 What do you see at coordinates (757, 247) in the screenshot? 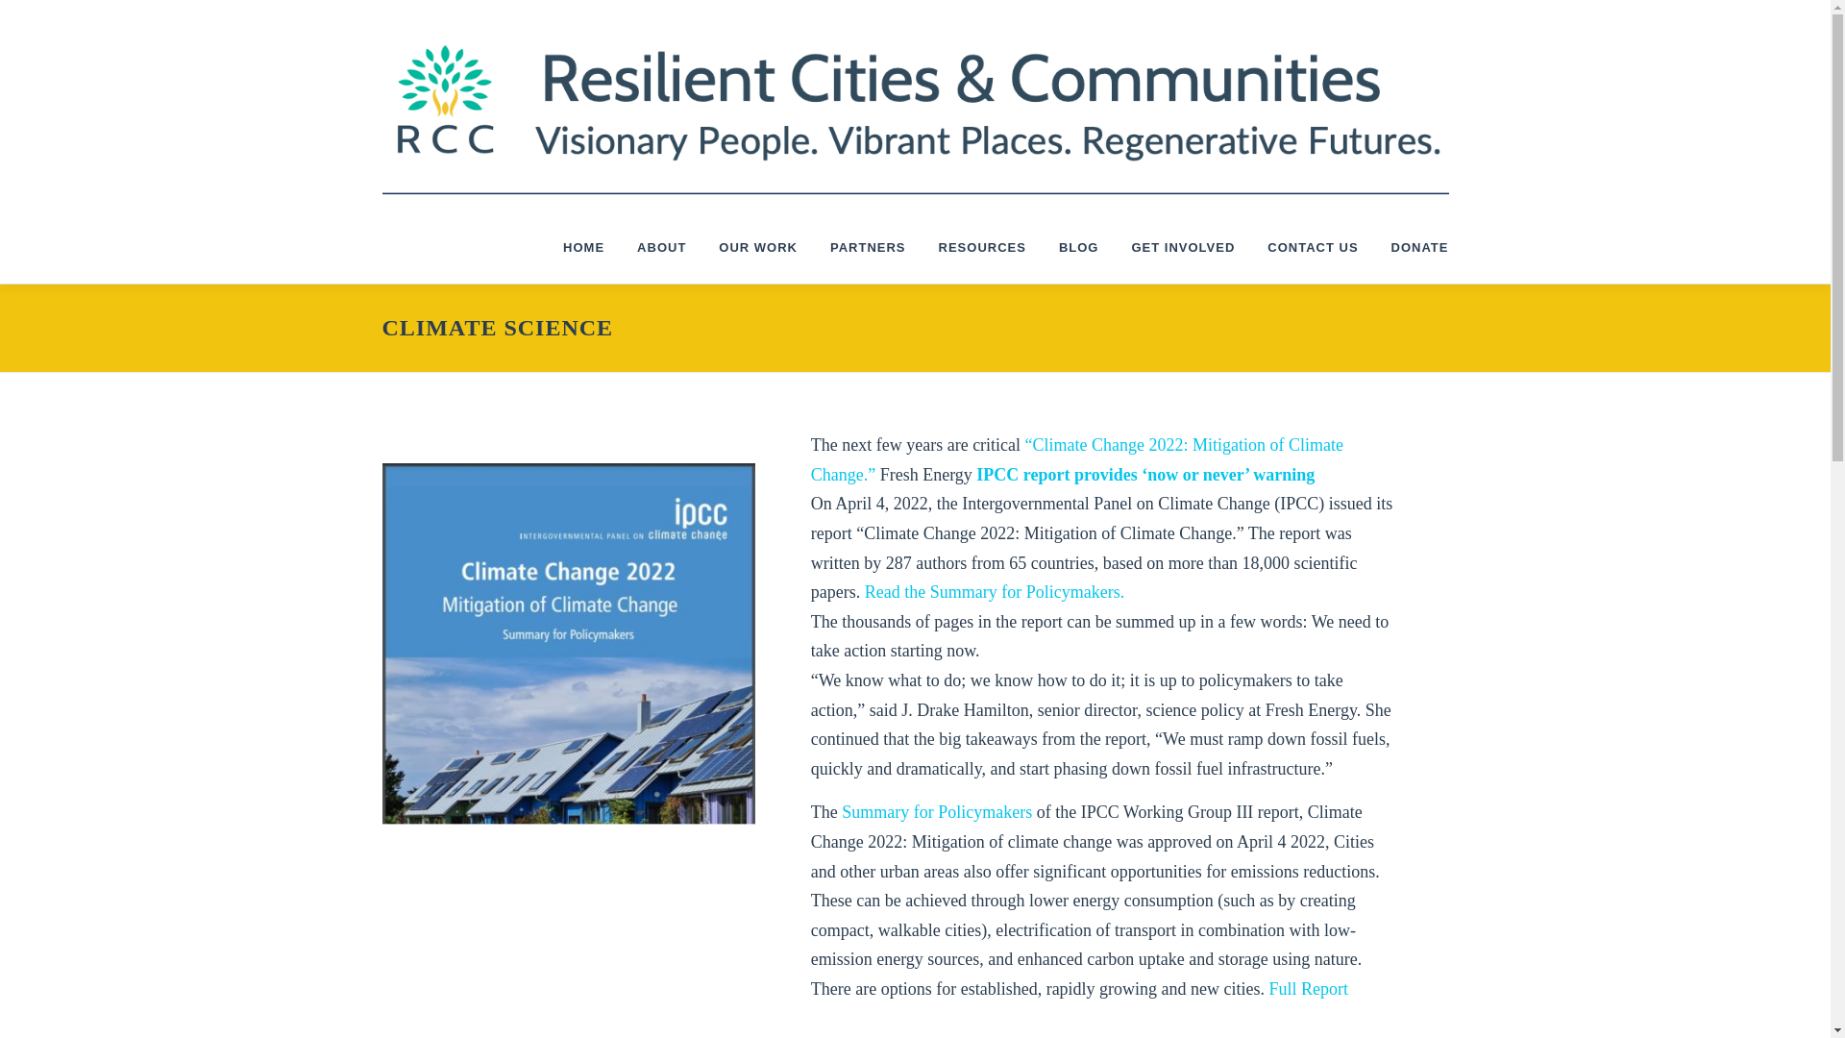
I see `OUR WORK` at bounding box center [757, 247].